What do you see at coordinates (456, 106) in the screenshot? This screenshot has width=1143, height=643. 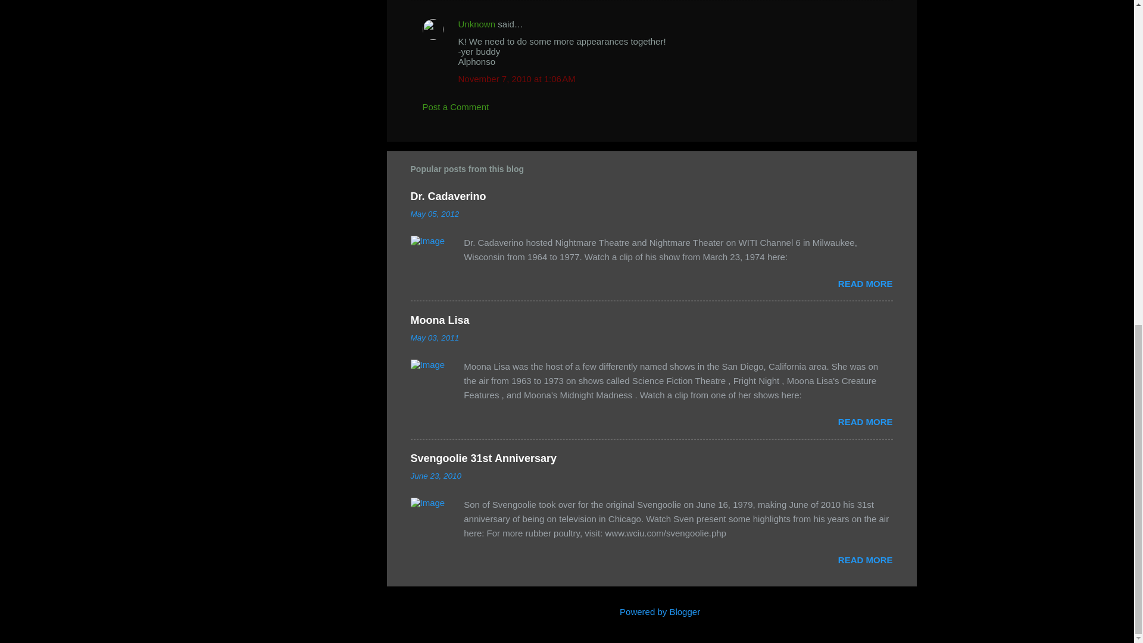 I see `Post a Comment` at bounding box center [456, 106].